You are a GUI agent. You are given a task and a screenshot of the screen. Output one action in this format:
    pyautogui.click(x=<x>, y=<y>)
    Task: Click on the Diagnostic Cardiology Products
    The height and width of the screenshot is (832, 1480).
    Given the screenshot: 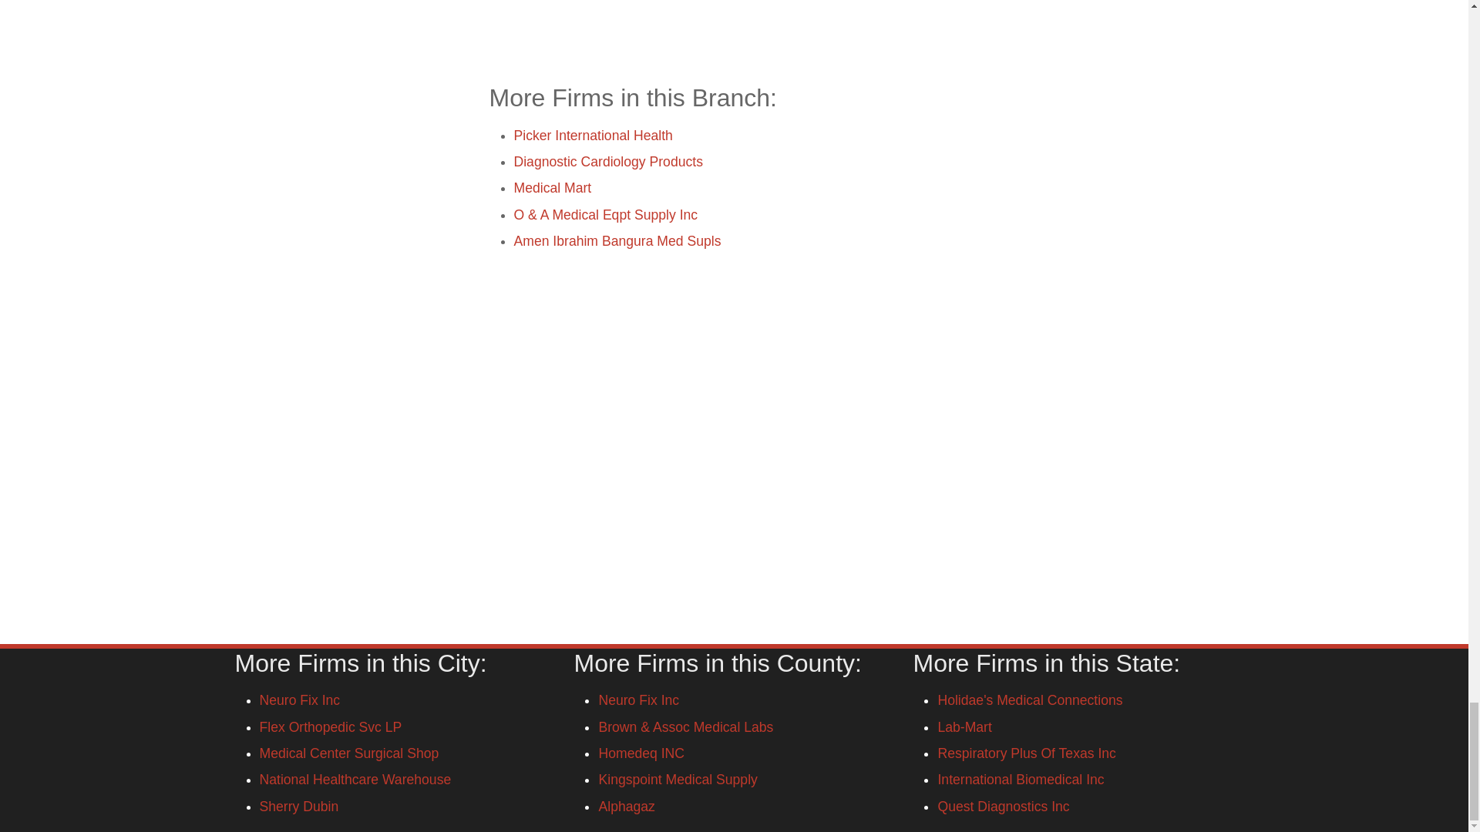 What is the action you would take?
    pyautogui.click(x=607, y=162)
    